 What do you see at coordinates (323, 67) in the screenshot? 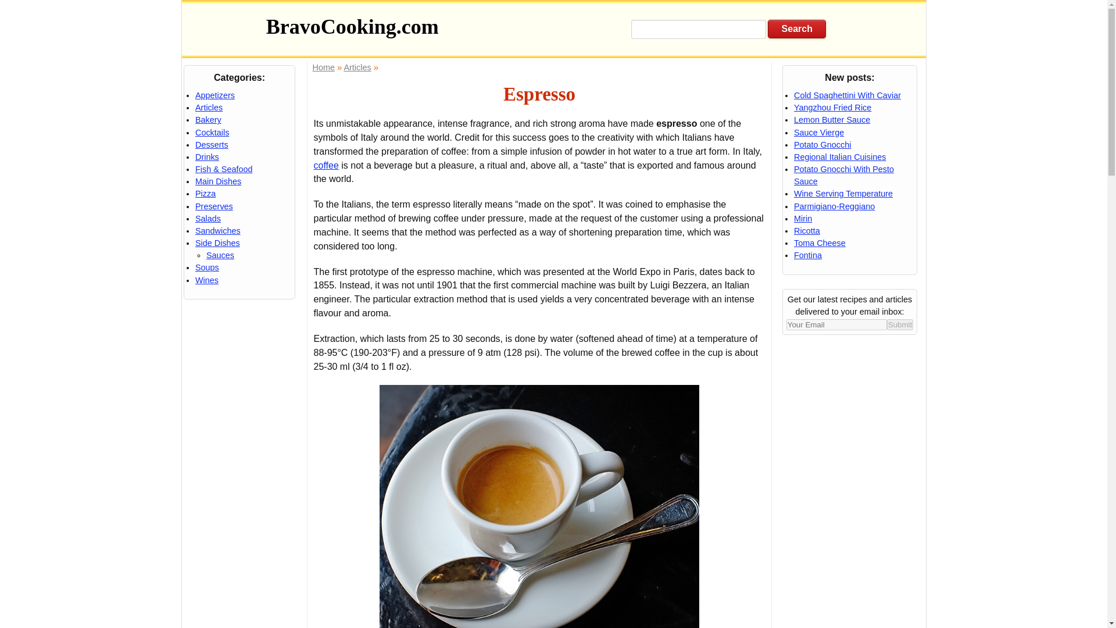
I see `Home` at bounding box center [323, 67].